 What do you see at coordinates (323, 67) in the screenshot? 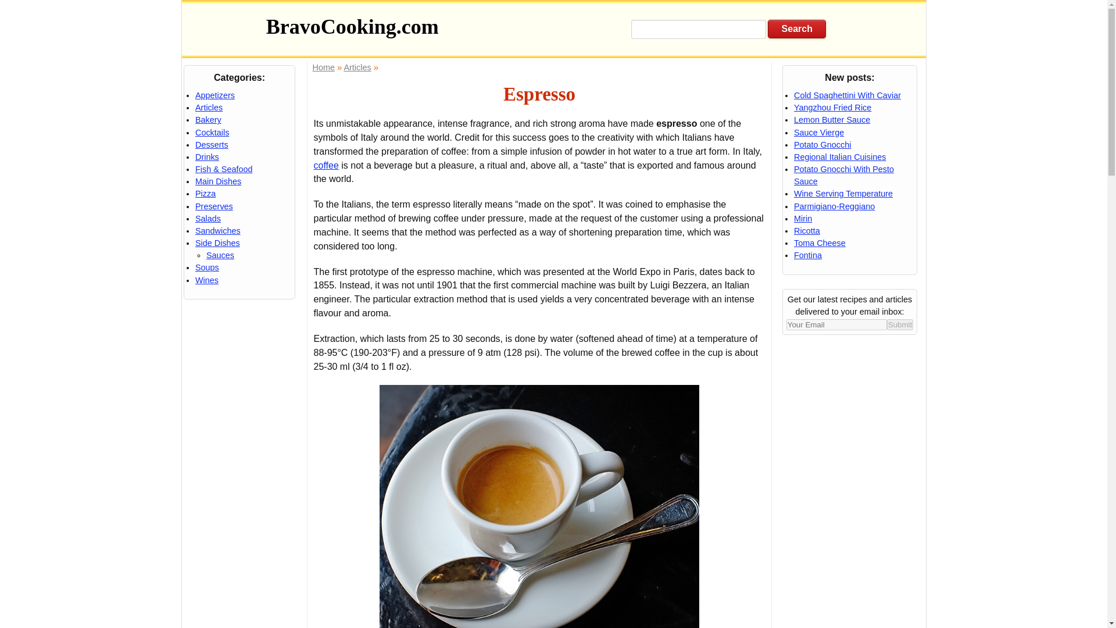
I see `Home` at bounding box center [323, 67].